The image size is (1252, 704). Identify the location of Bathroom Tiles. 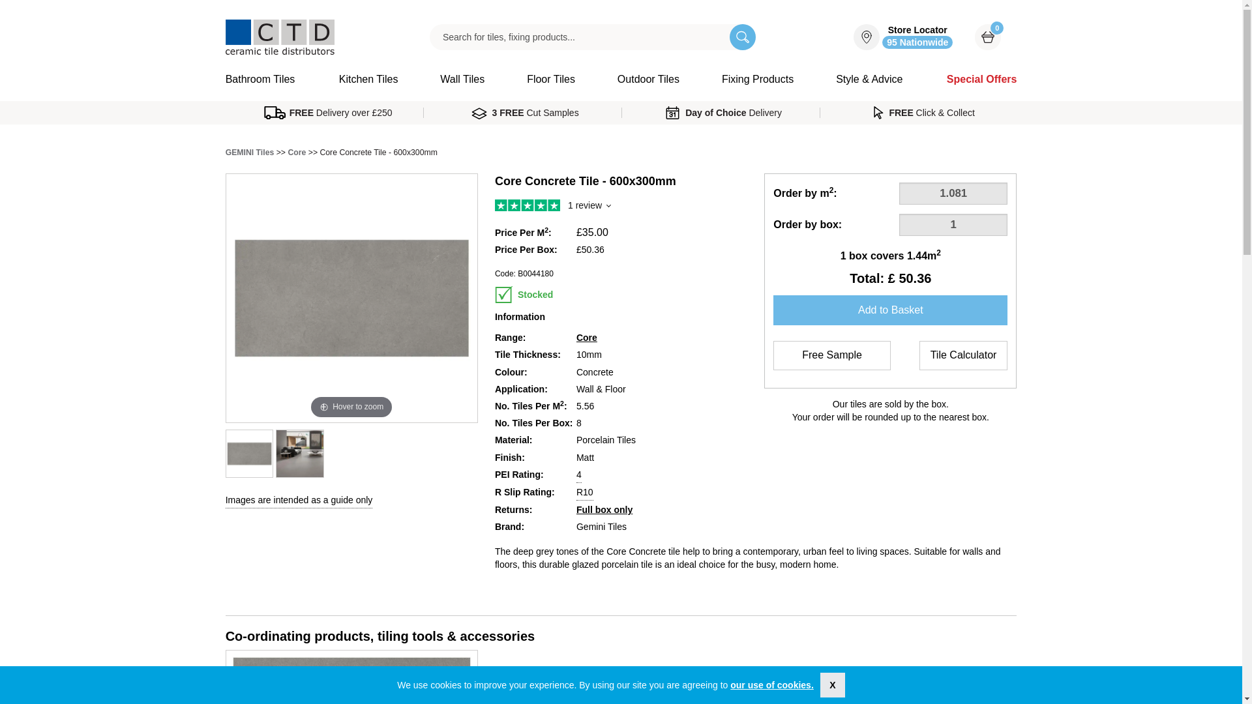
(953, 224).